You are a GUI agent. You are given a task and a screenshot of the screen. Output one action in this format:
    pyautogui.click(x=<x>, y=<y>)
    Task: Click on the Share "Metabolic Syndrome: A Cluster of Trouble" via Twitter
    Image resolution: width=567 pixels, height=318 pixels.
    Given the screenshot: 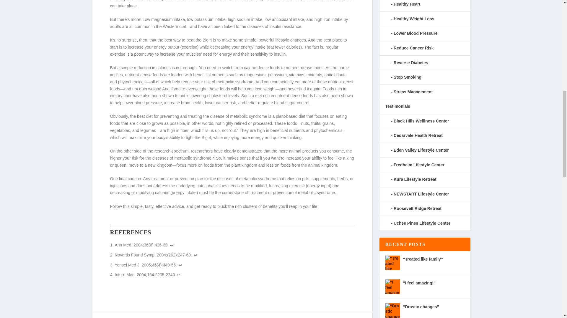 What is the action you would take?
    pyautogui.click(x=193, y=317)
    